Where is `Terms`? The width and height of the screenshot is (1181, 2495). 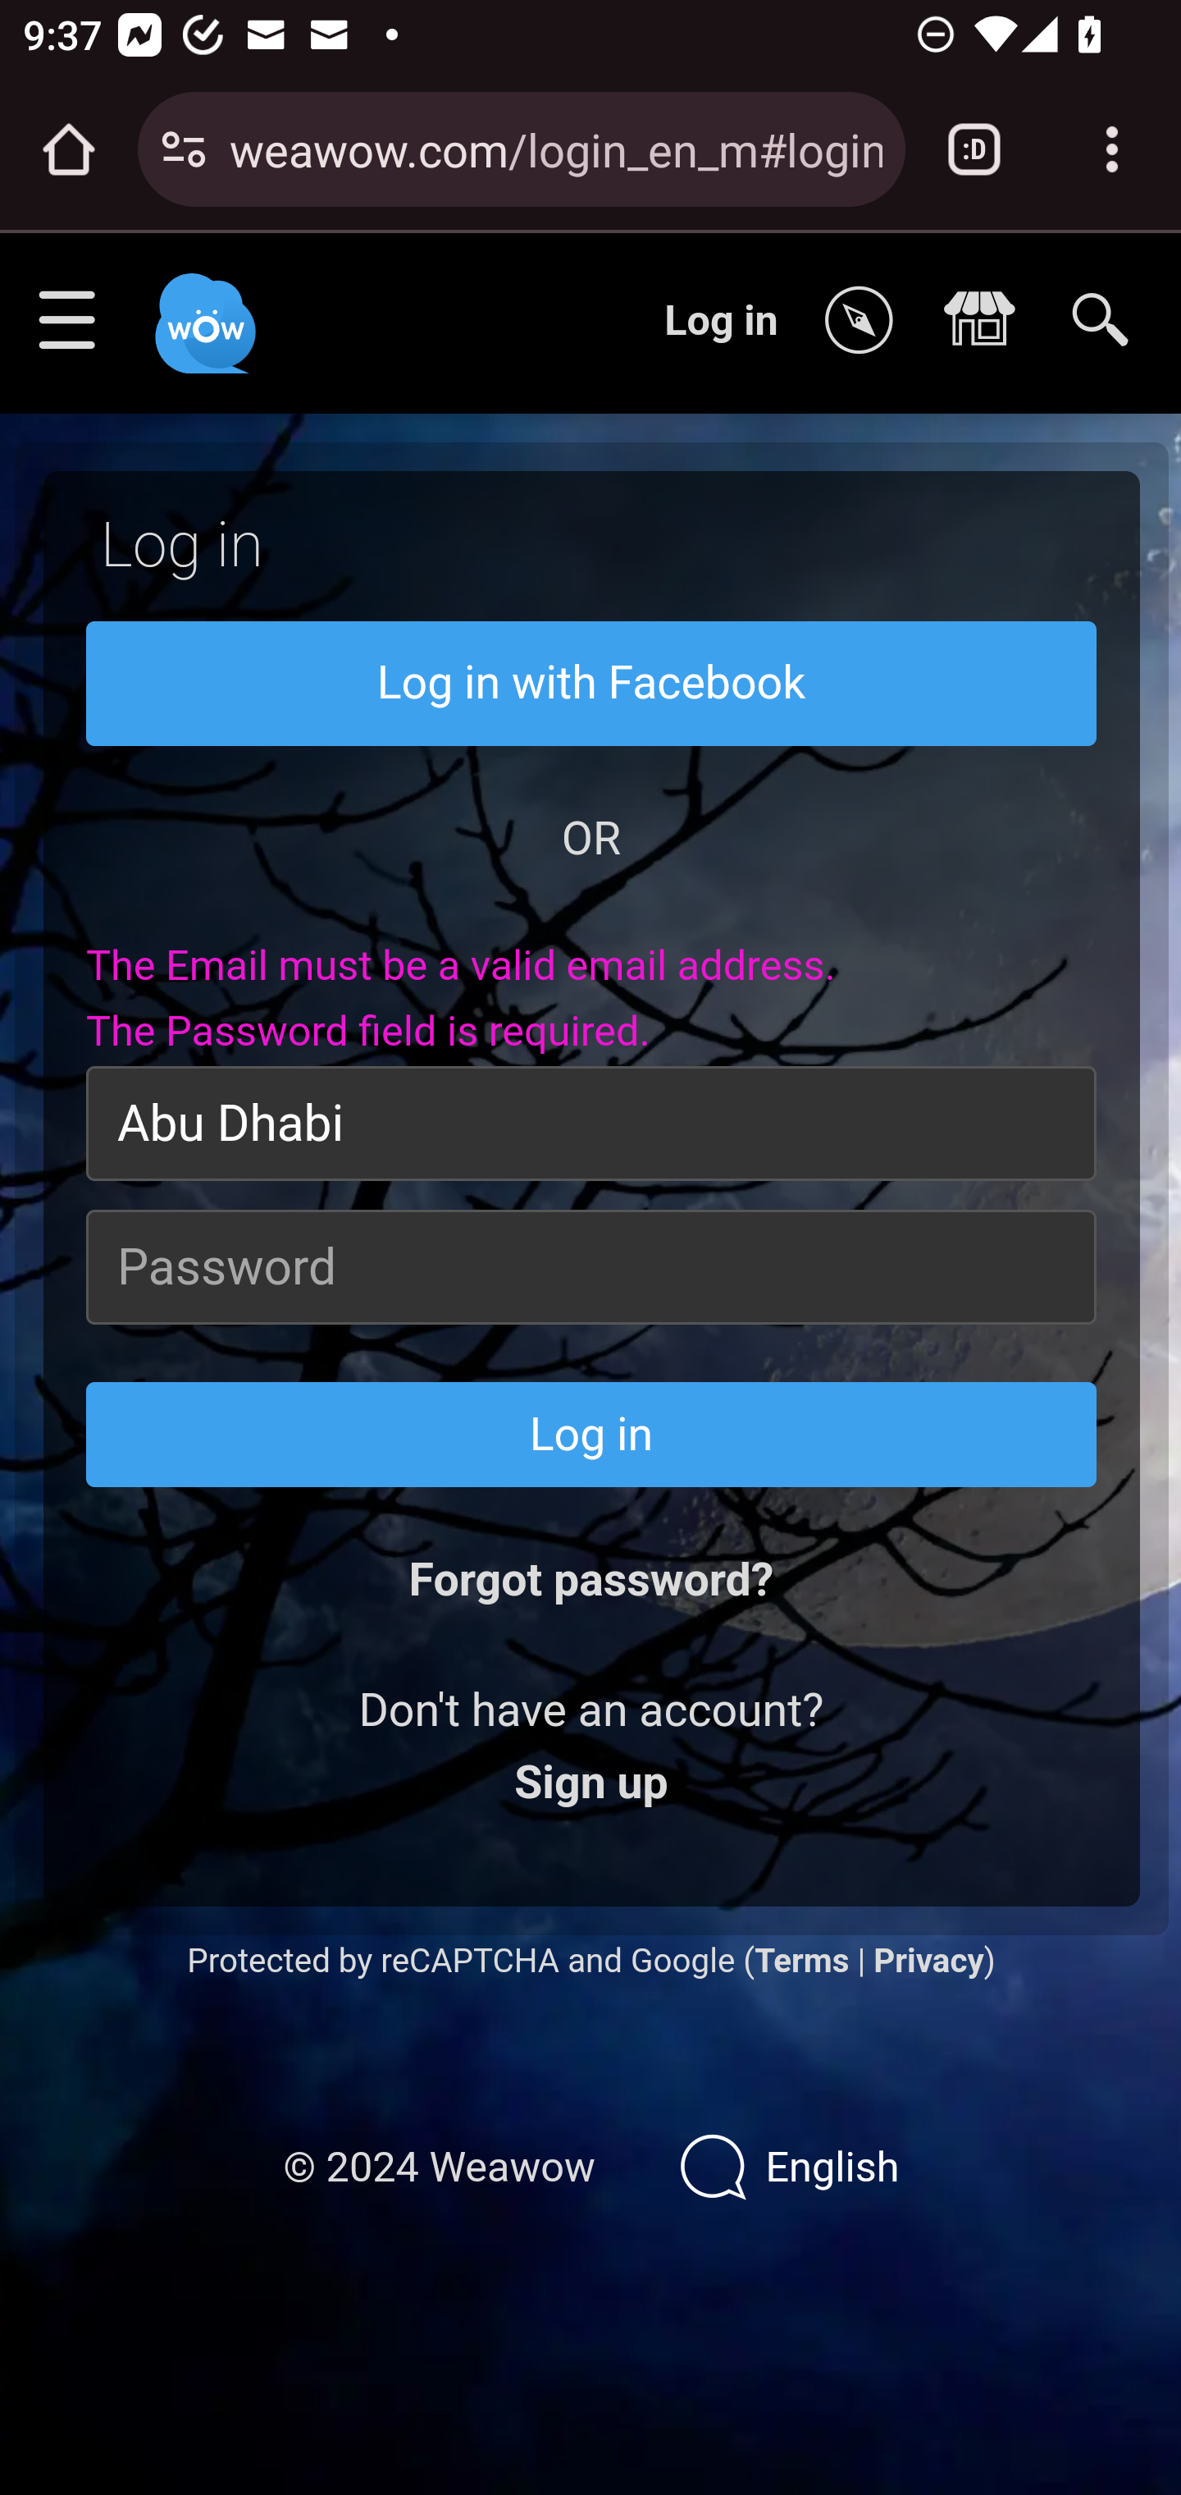 Terms is located at coordinates (800, 1961).